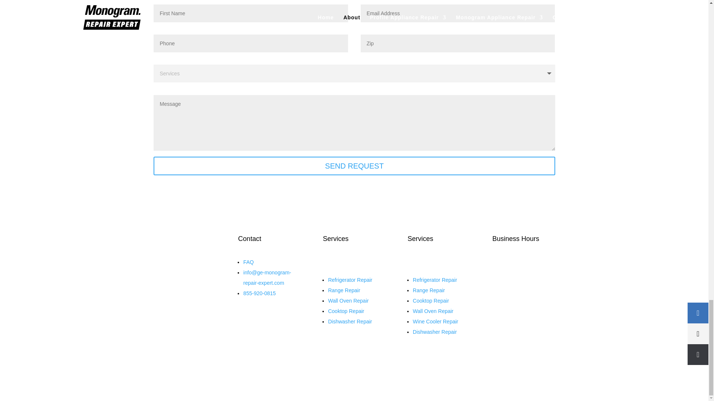 Image resolution: width=714 pixels, height=401 pixels. Describe the element at coordinates (350, 321) in the screenshot. I see `Dishwasher Repair` at that location.